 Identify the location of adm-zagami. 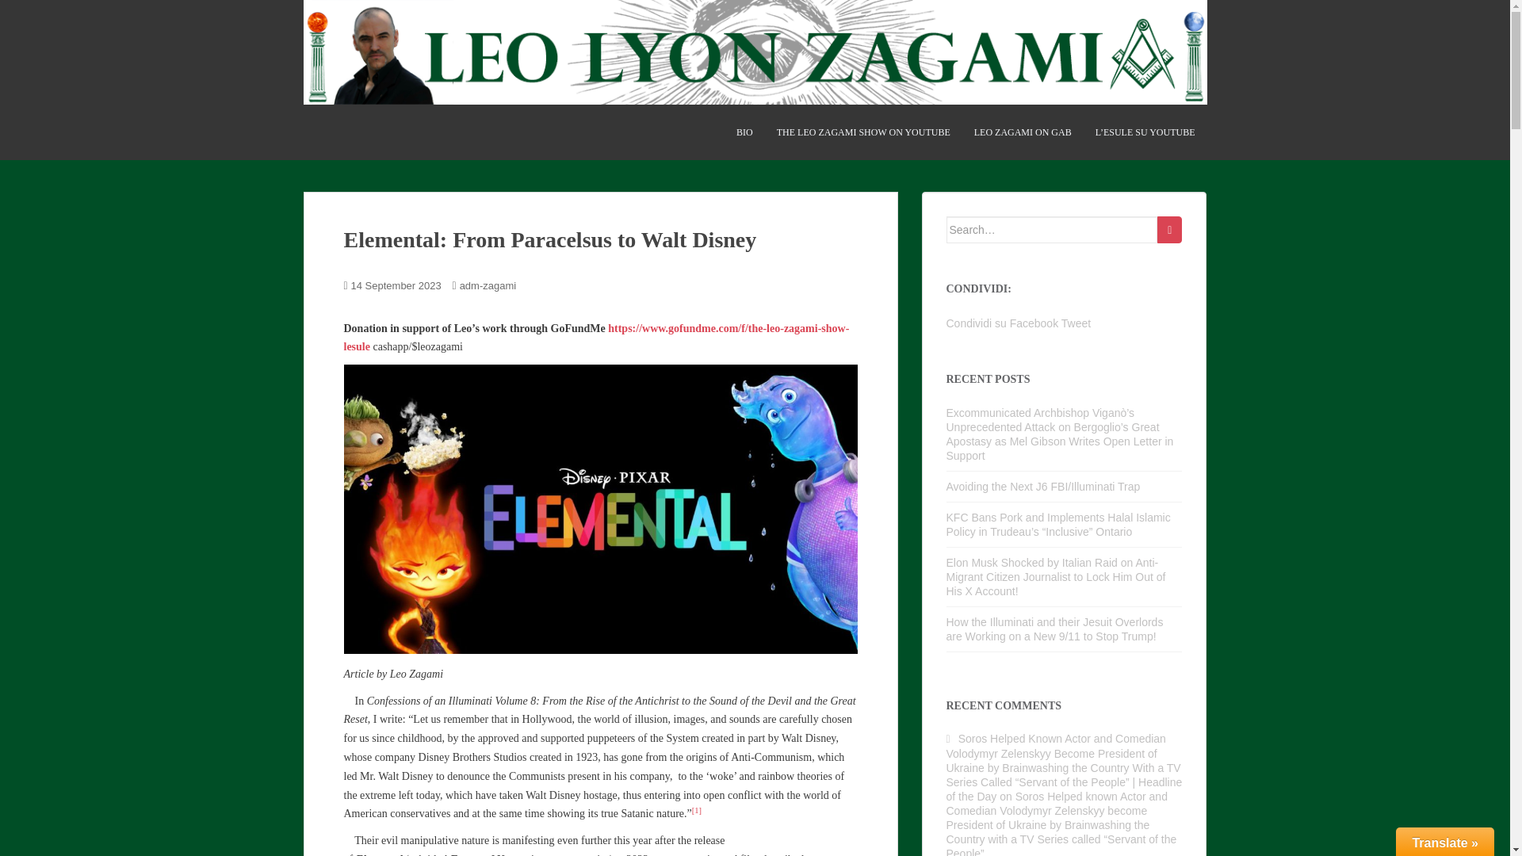
(488, 285).